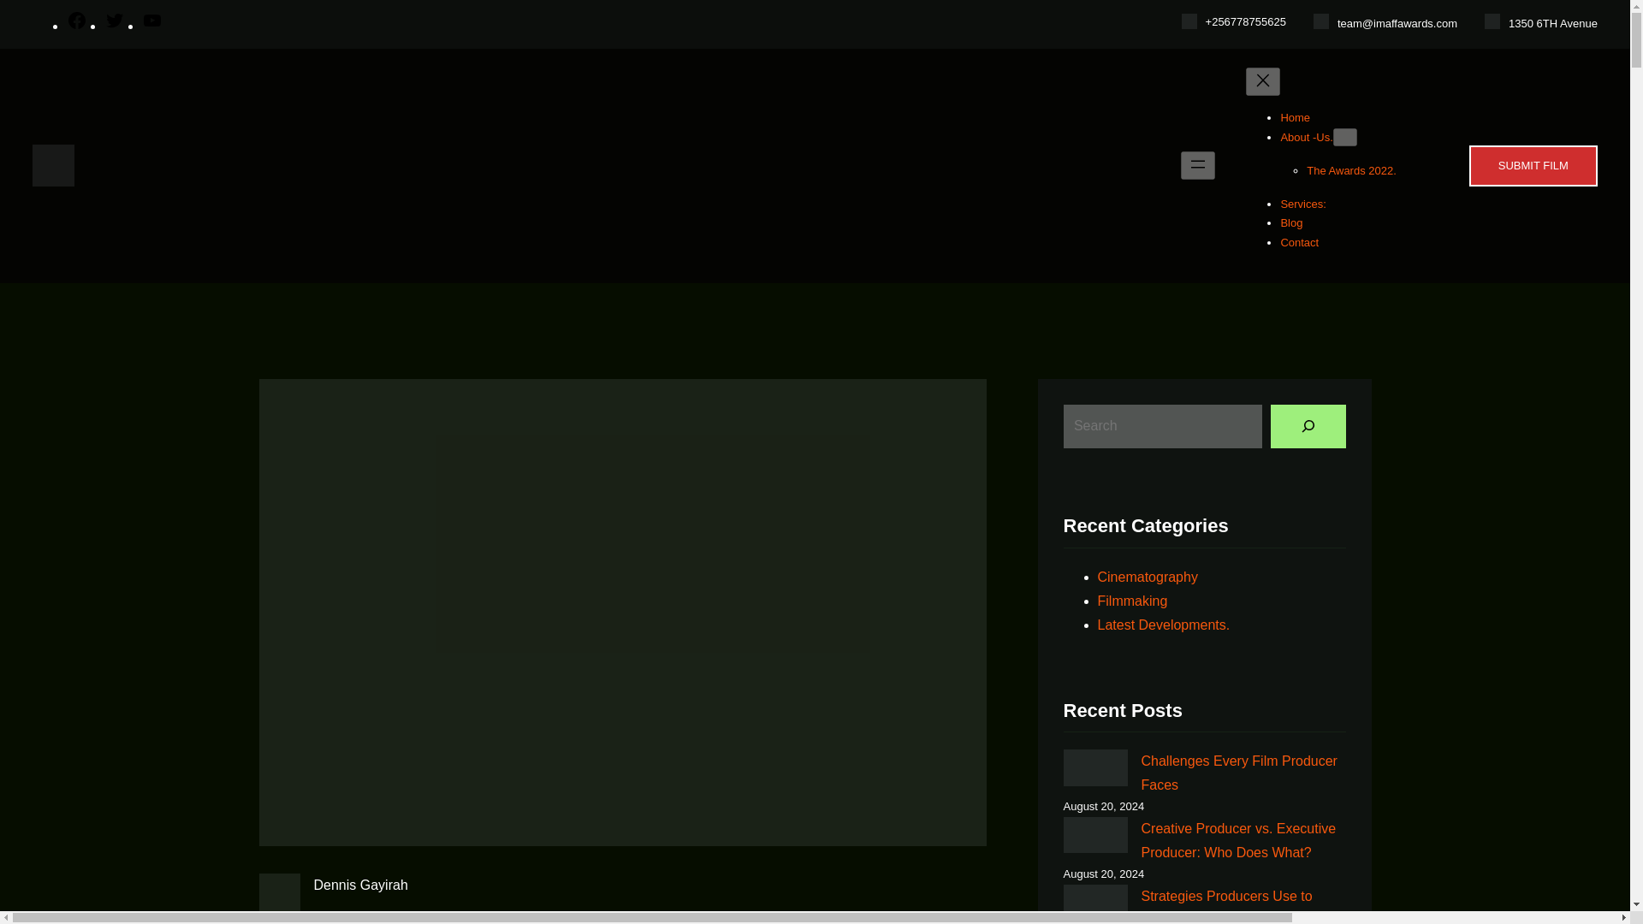  I want to click on Home, so click(1294, 116).